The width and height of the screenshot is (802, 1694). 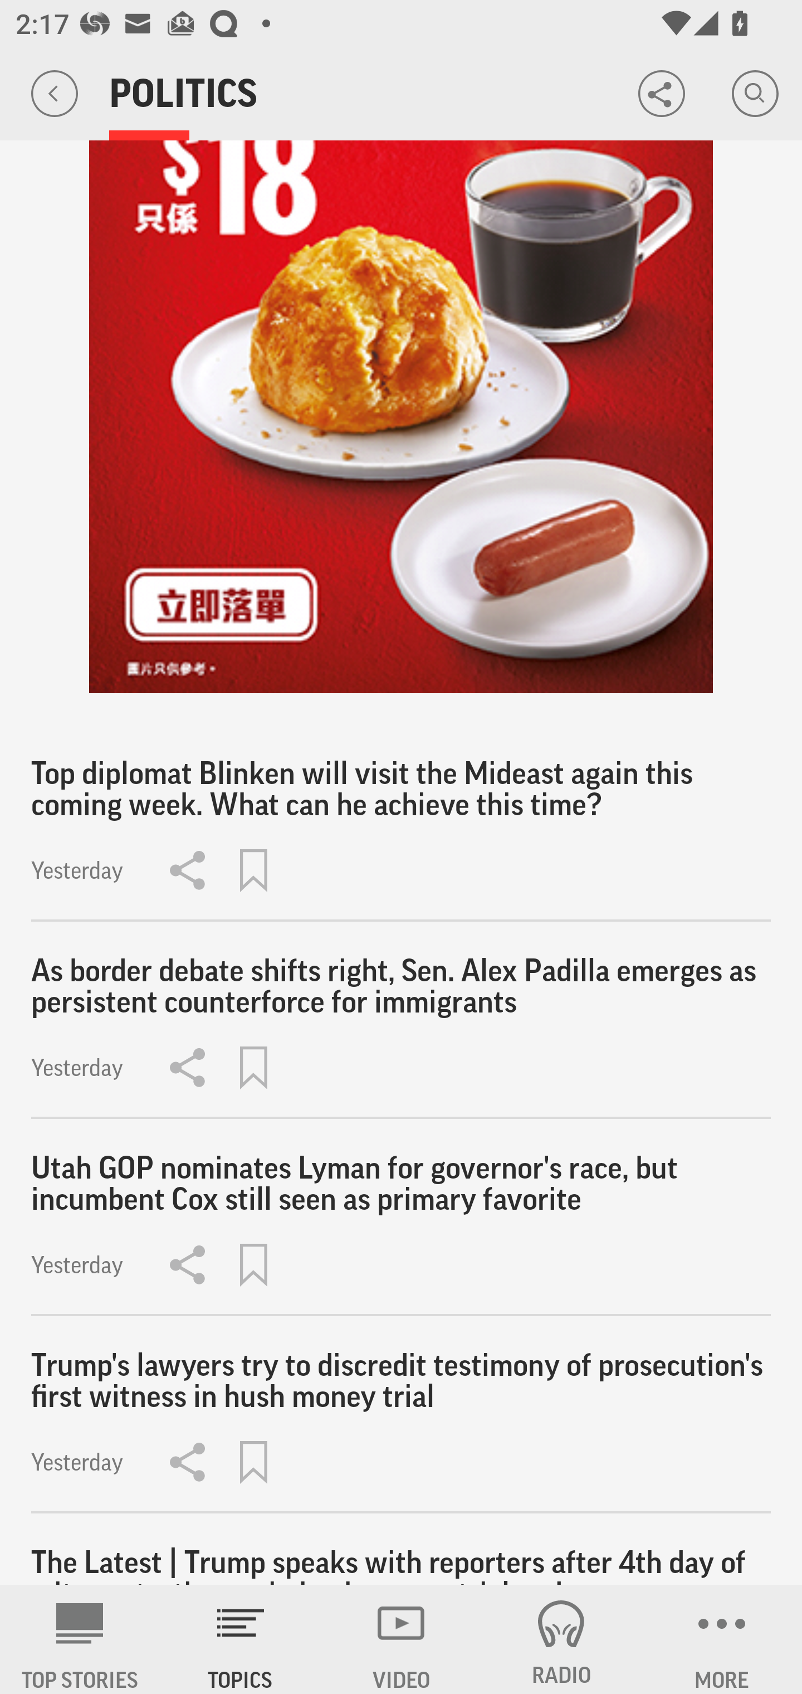 I want to click on VIDEO, so click(x=401, y=1639).